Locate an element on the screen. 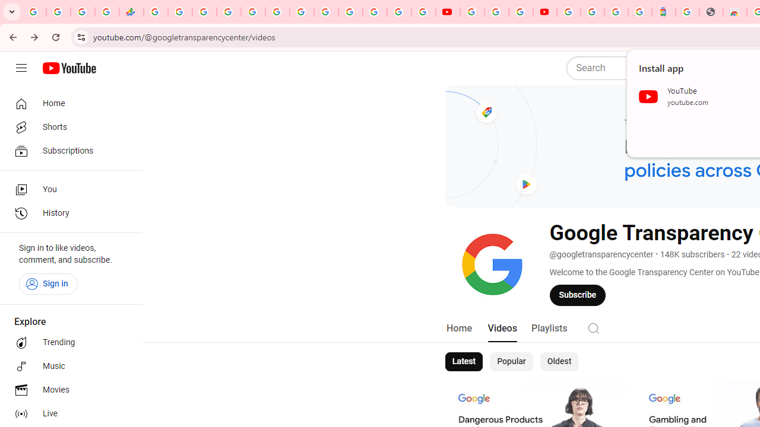  Movies is located at coordinates (68, 390).